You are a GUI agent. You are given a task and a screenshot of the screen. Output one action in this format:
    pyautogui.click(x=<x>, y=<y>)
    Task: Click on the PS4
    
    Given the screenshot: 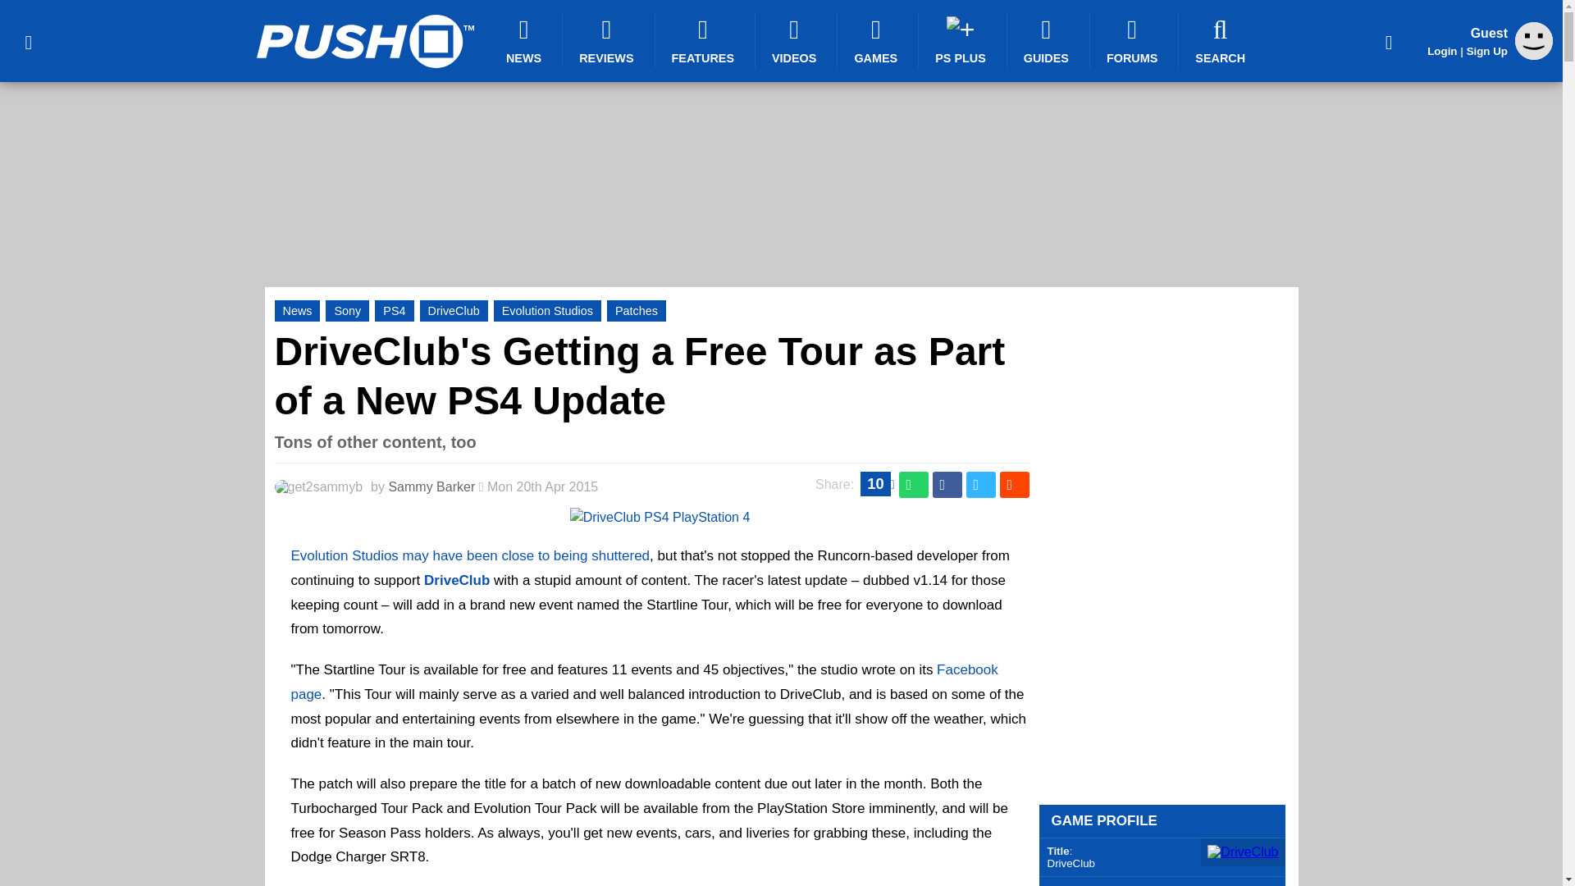 What is the action you would take?
    pyautogui.click(x=394, y=311)
    